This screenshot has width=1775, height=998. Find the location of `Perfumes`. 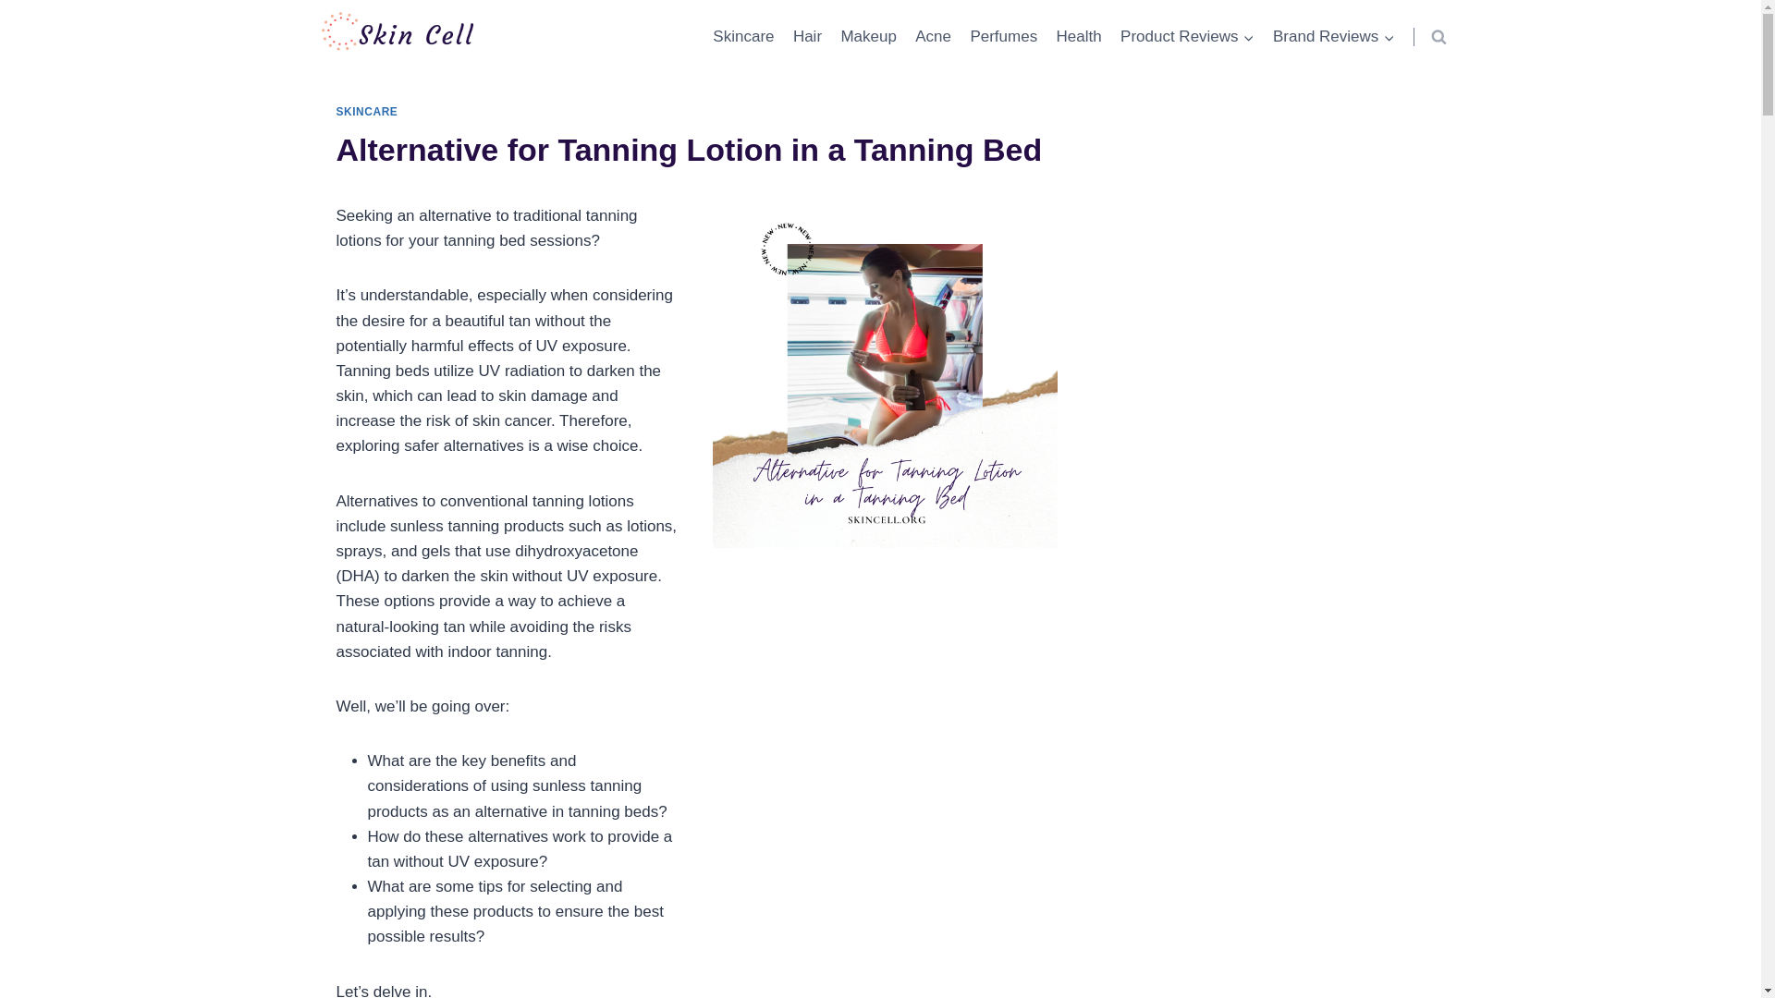

Perfumes is located at coordinates (1003, 37).